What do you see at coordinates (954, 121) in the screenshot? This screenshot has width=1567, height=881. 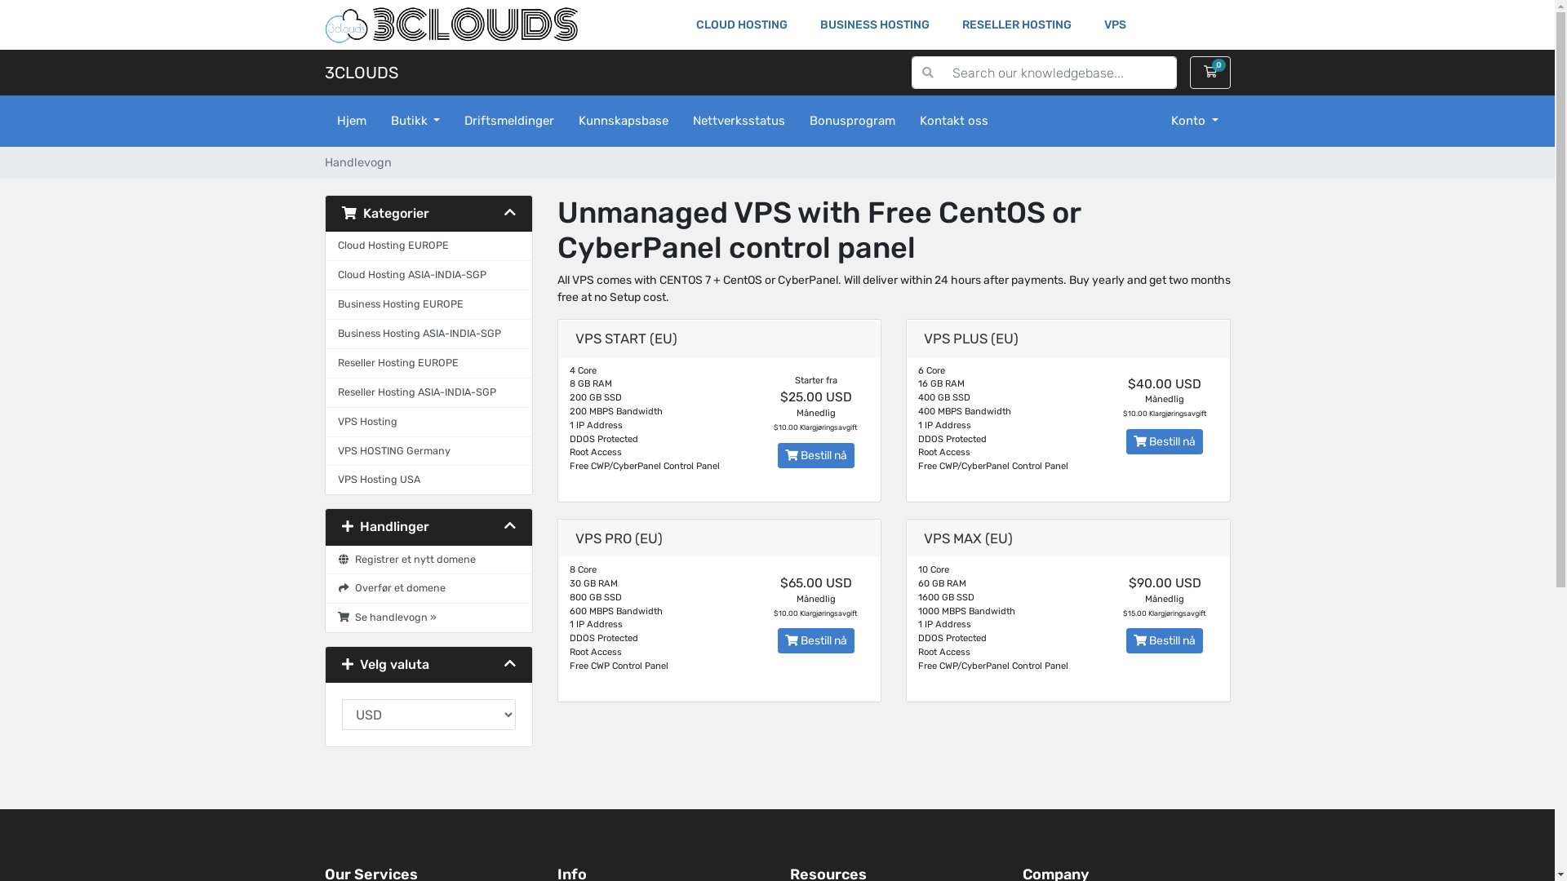 I see `Kontakt oss` at bounding box center [954, 121].